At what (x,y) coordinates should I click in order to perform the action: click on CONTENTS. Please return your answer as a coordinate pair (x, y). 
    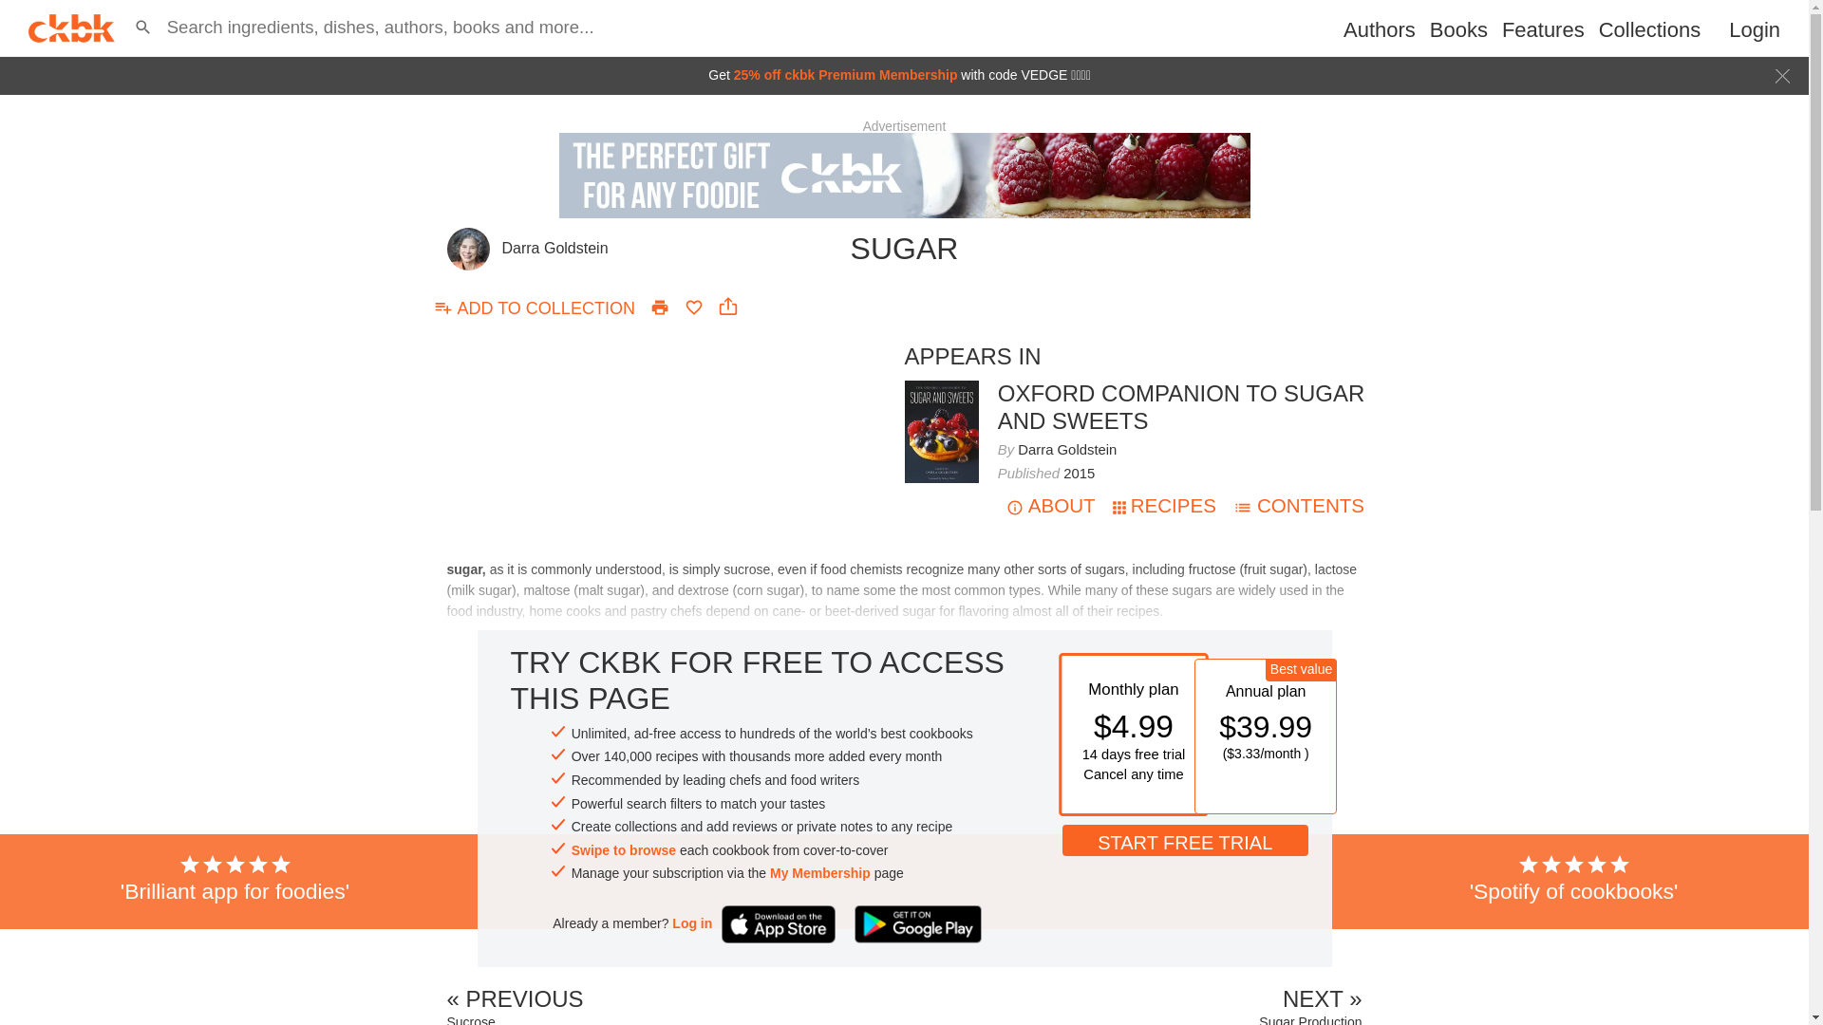
    Looking at the image, I should click on (1299, 505).